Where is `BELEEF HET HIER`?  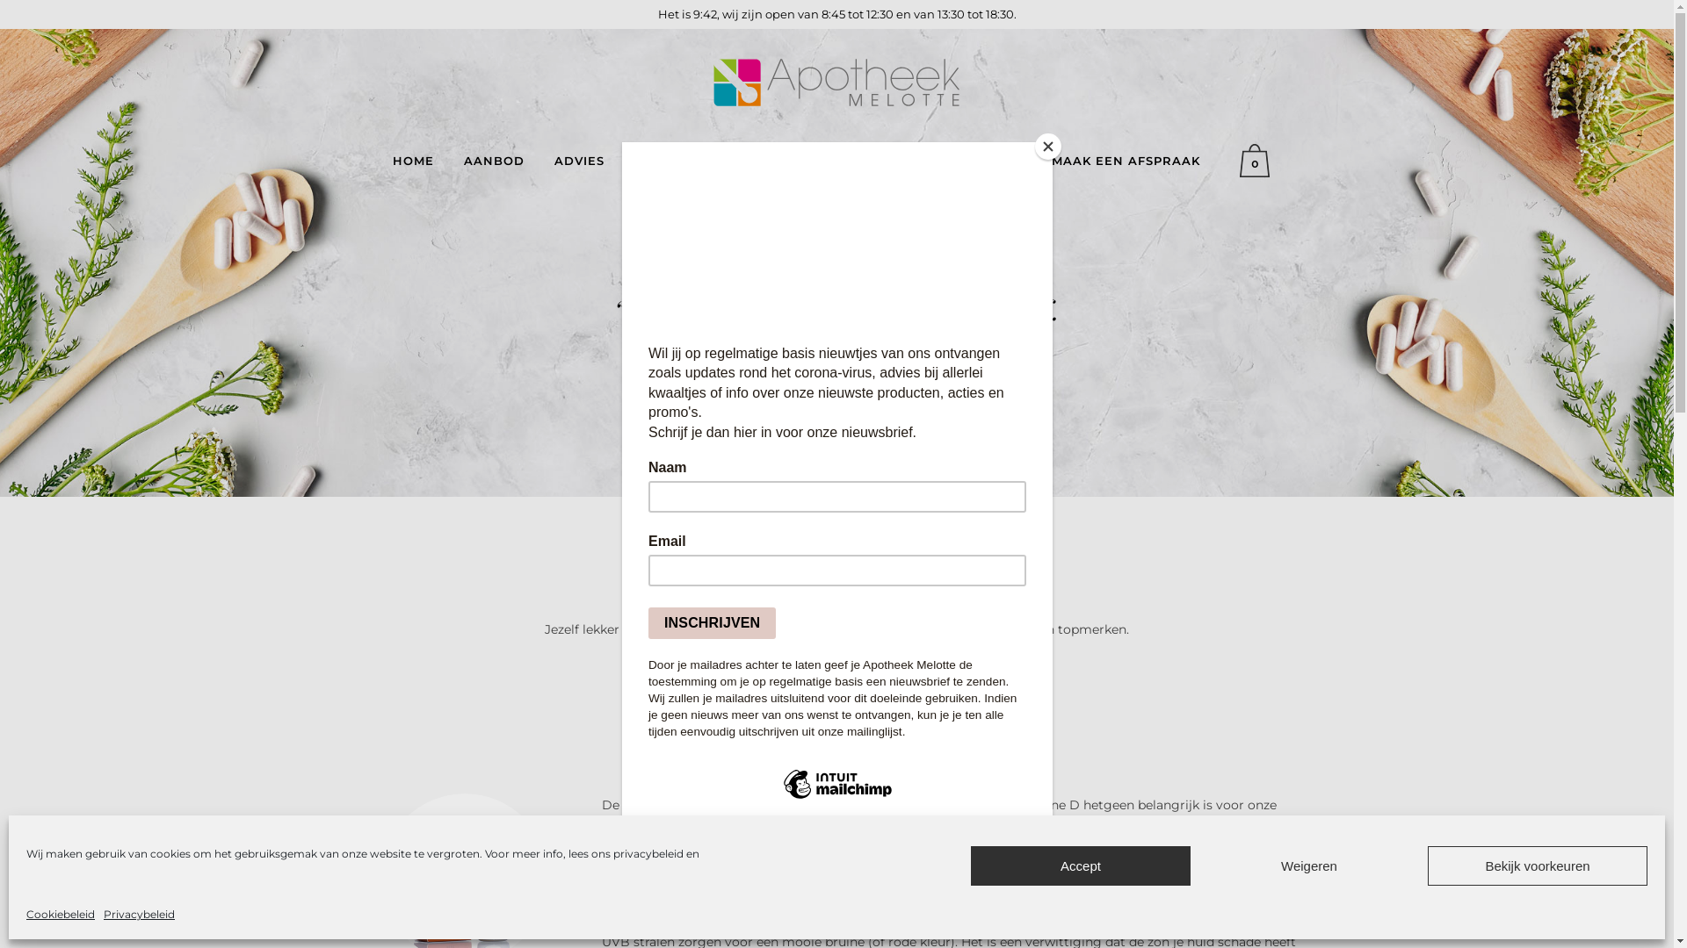
BELEEF HET HIER is located at coordinates (695, 161).